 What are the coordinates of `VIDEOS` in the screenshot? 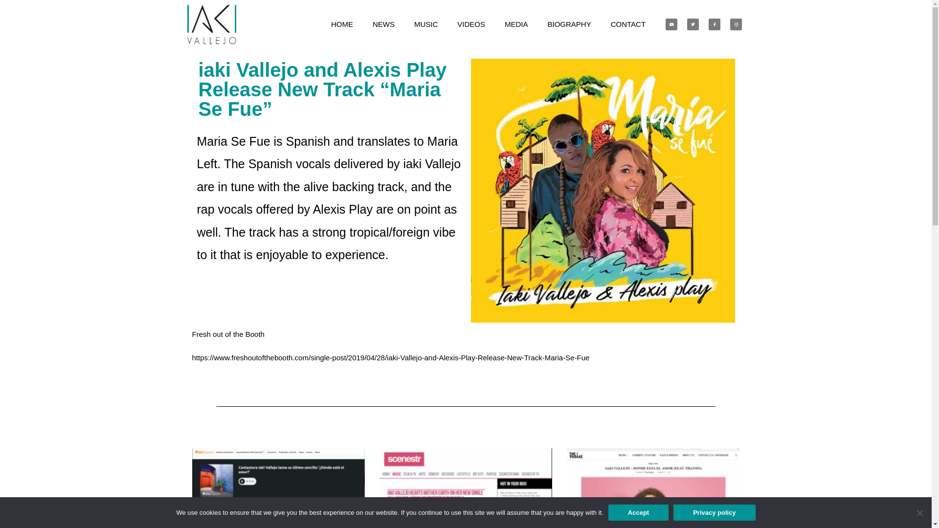 It's located at (471, 24).